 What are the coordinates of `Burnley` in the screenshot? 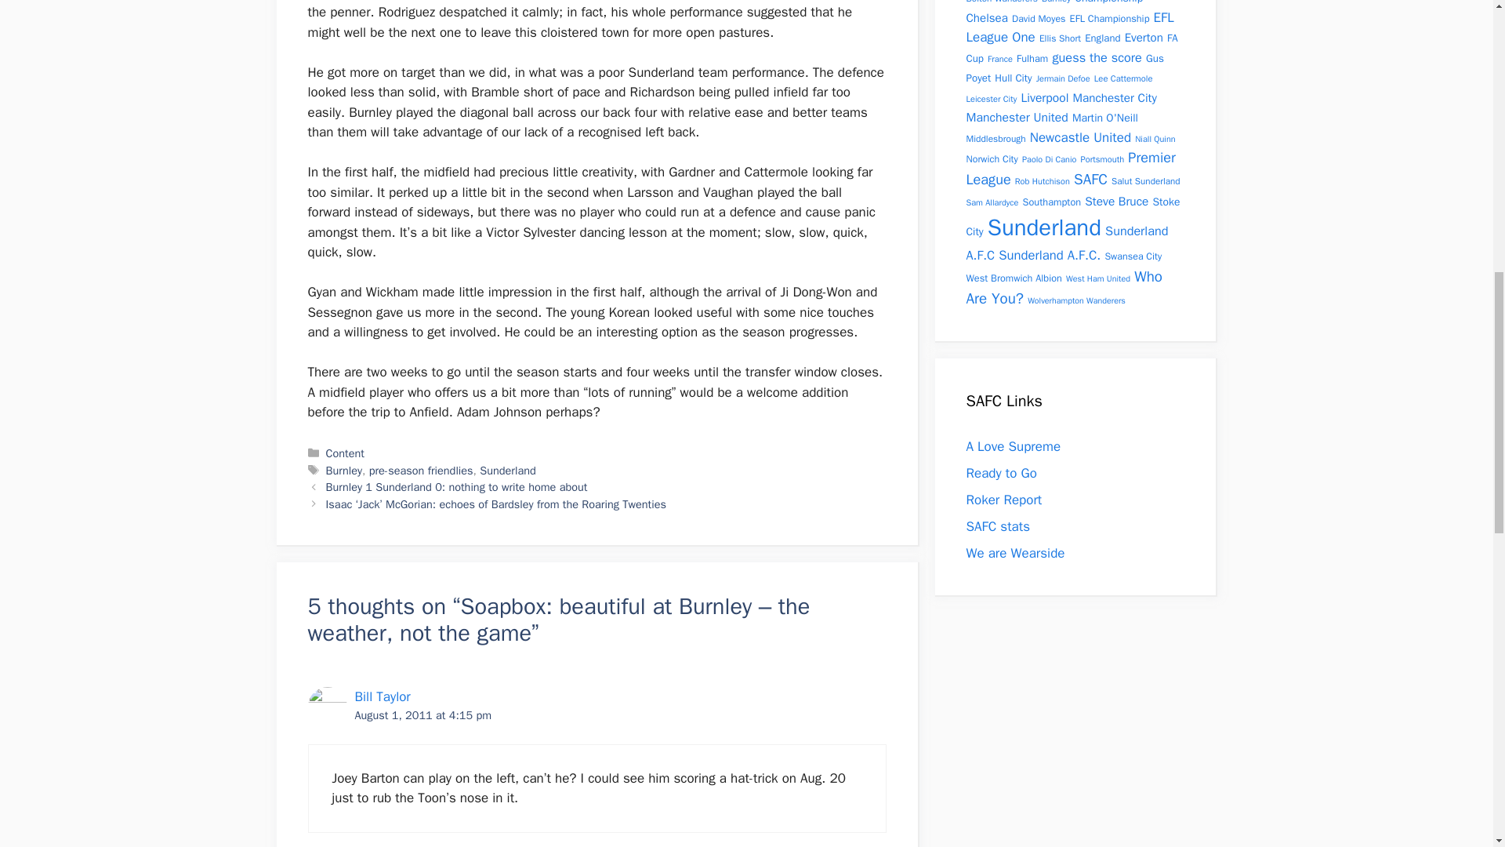 It's located at (1055, 2).